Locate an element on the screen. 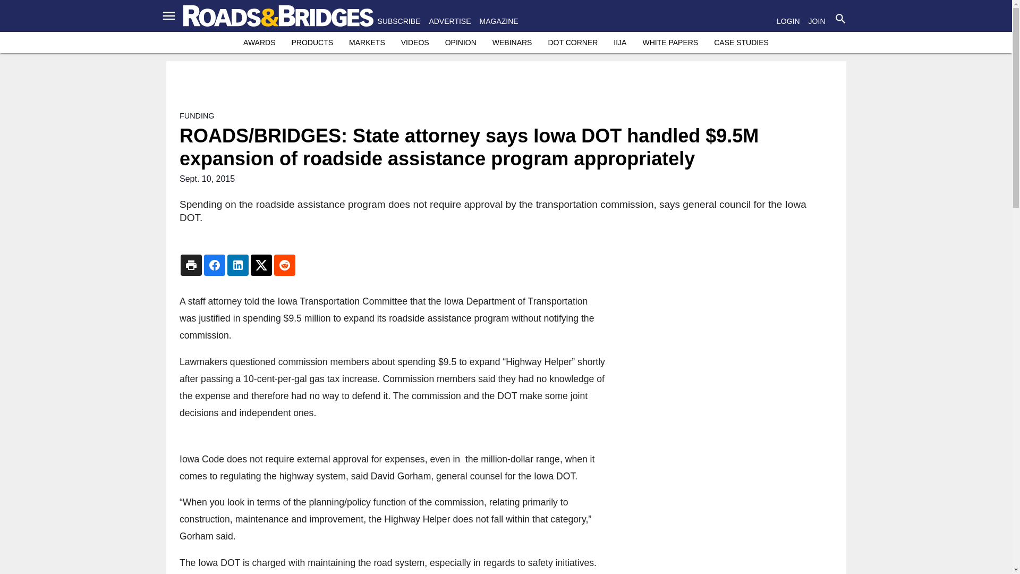 Image resolution: width=1020 pixels, height=574 pixels. MARKETS is located at coordinates (367, 43).